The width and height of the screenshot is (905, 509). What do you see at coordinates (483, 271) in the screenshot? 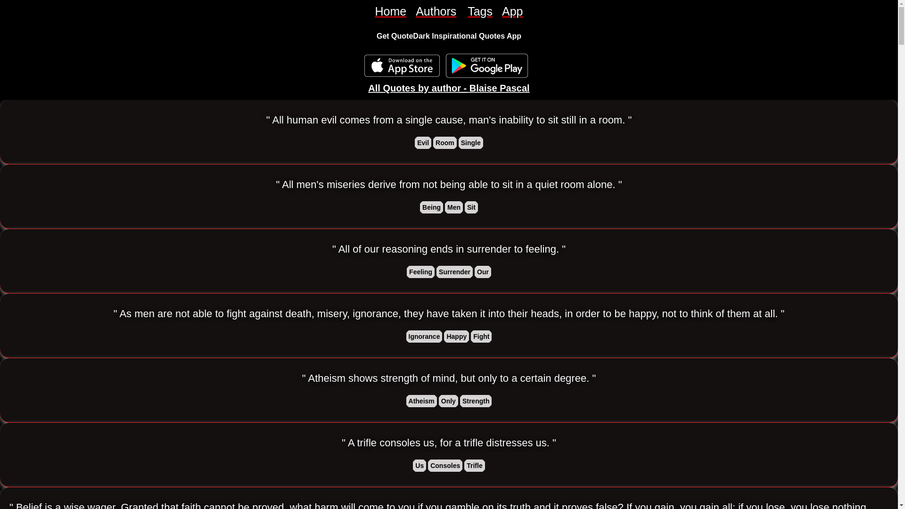
I see `Our` at bounding box center [483, 271].